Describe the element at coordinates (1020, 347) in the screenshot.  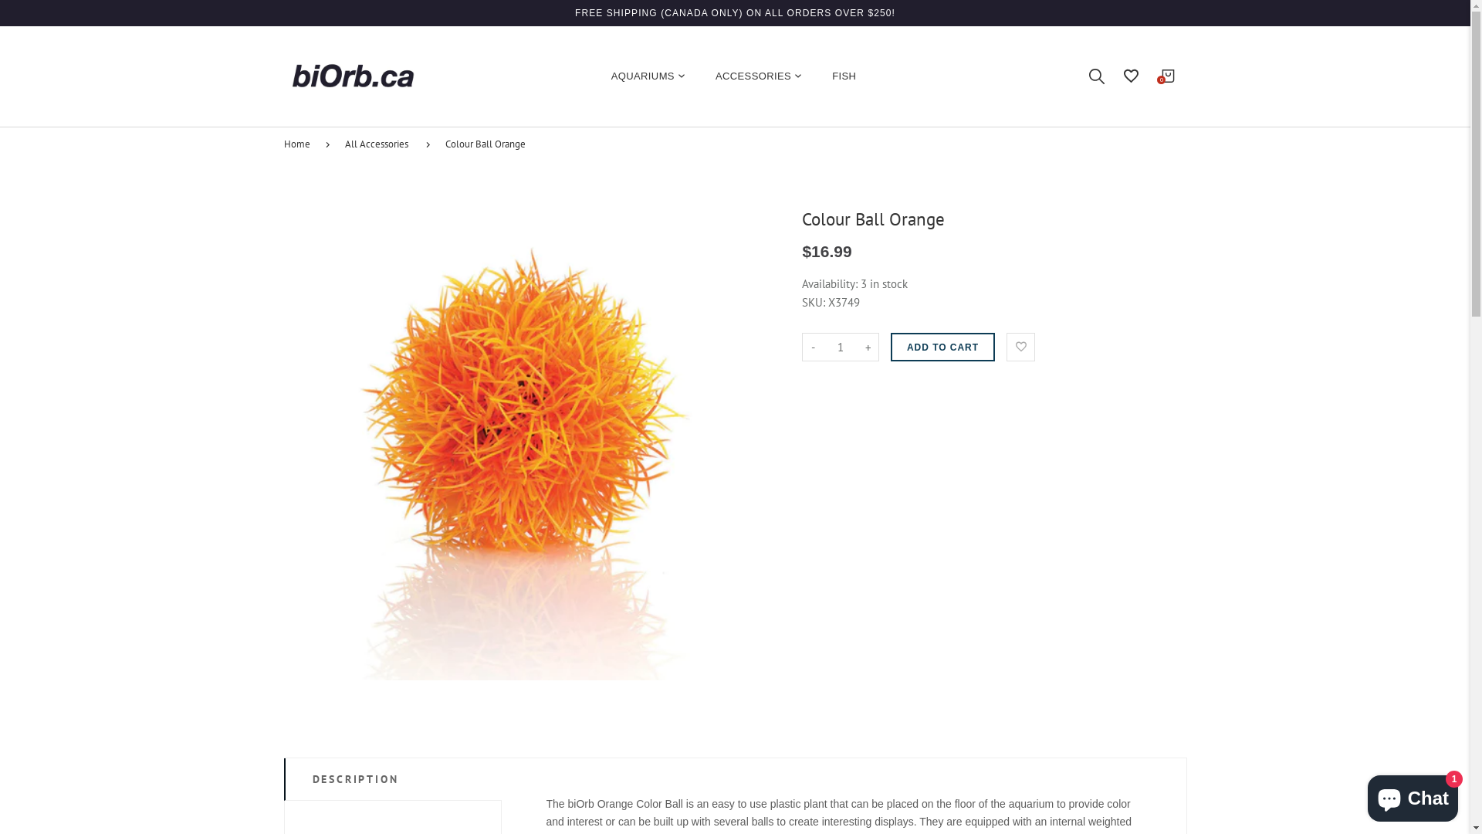
I see `Add to Wishlist` at that location.